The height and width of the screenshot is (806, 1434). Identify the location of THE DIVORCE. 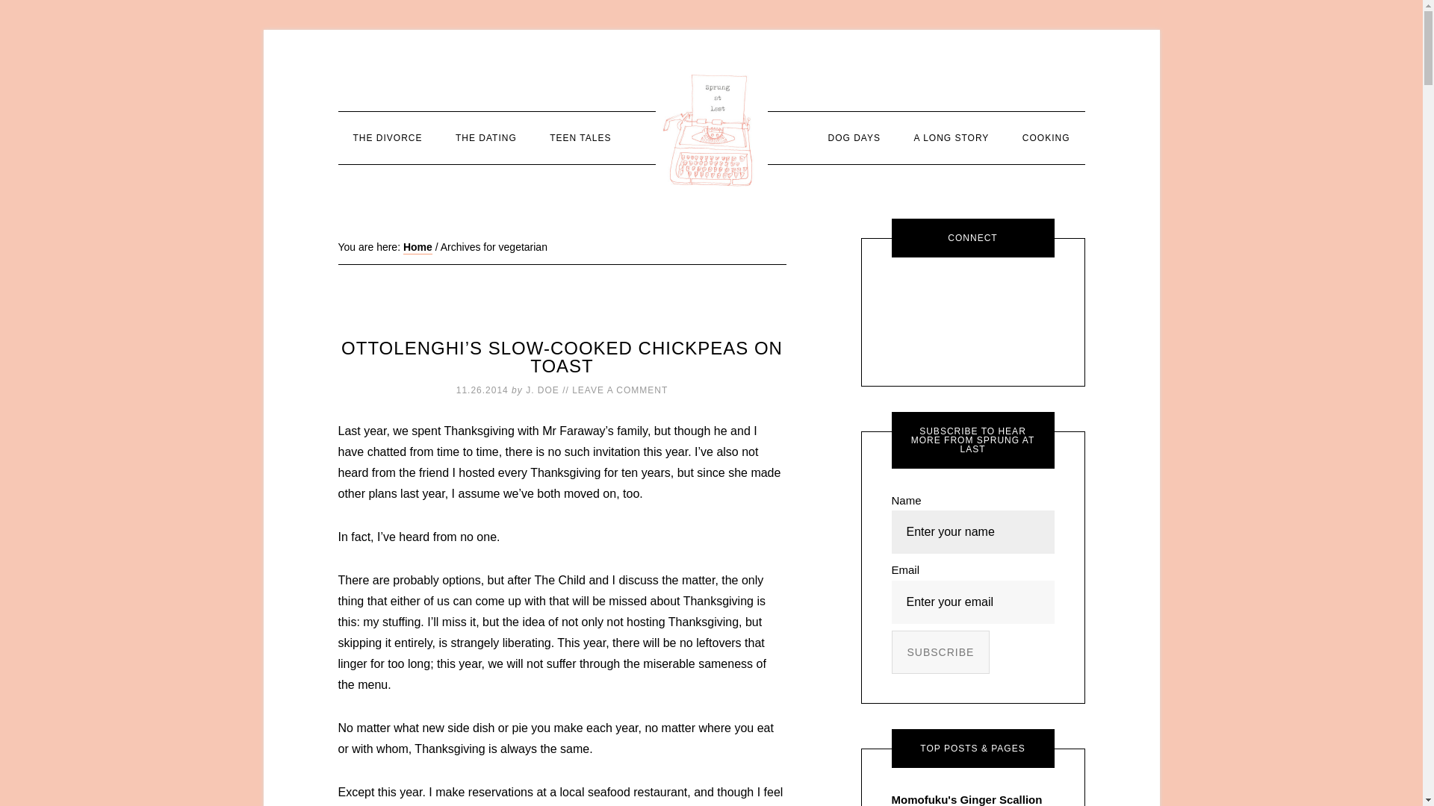
(387, 138).